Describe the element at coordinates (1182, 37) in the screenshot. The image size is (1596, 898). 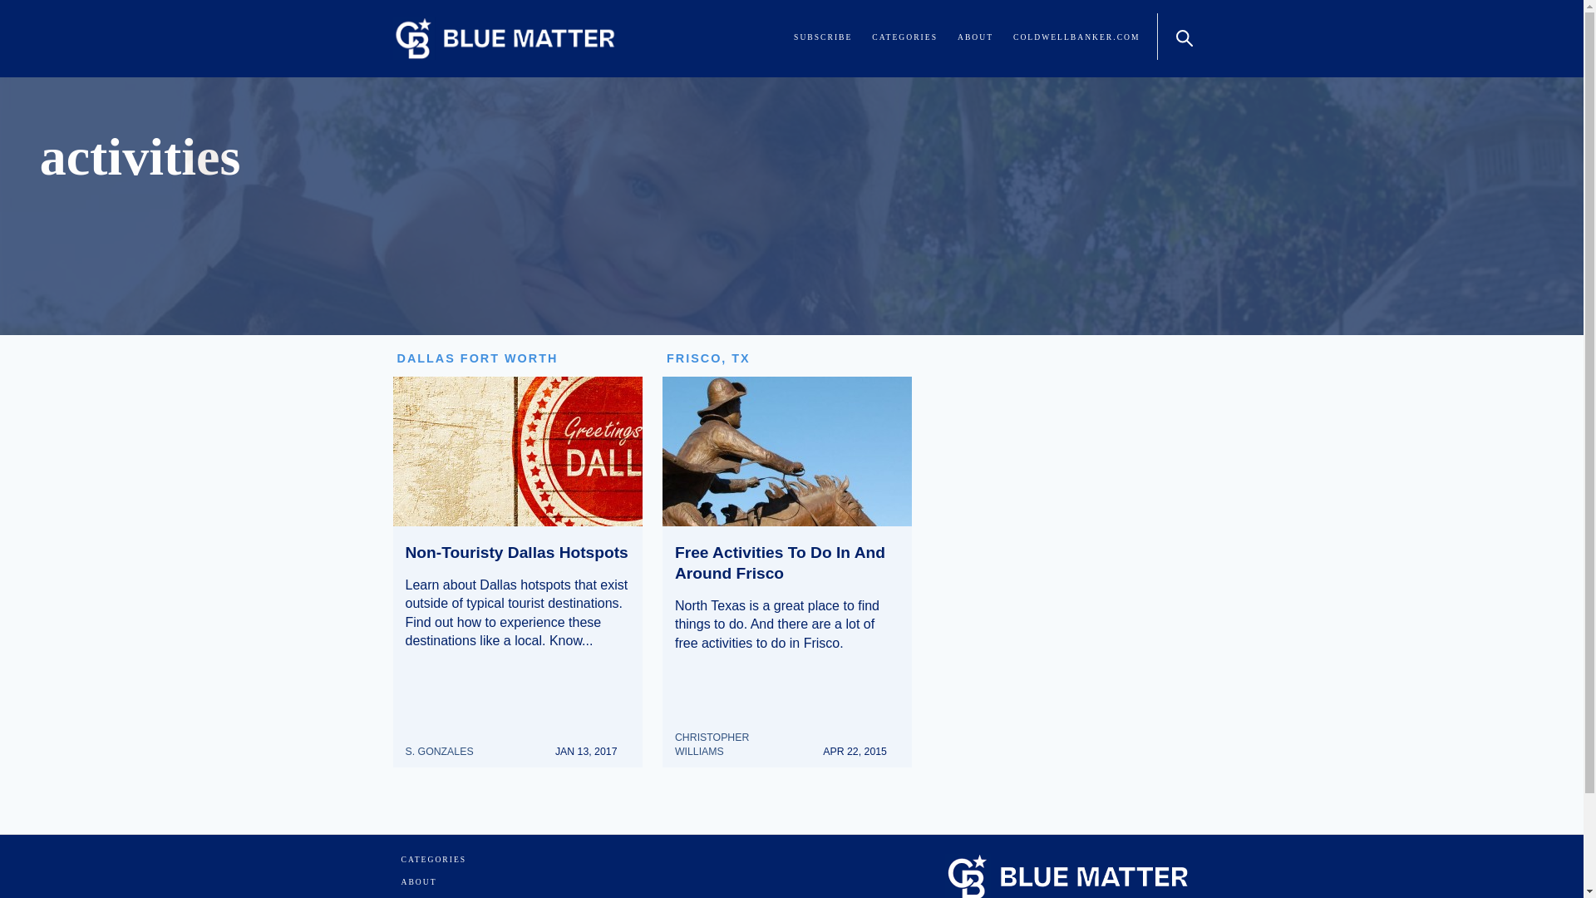
I see `Search` at that location.